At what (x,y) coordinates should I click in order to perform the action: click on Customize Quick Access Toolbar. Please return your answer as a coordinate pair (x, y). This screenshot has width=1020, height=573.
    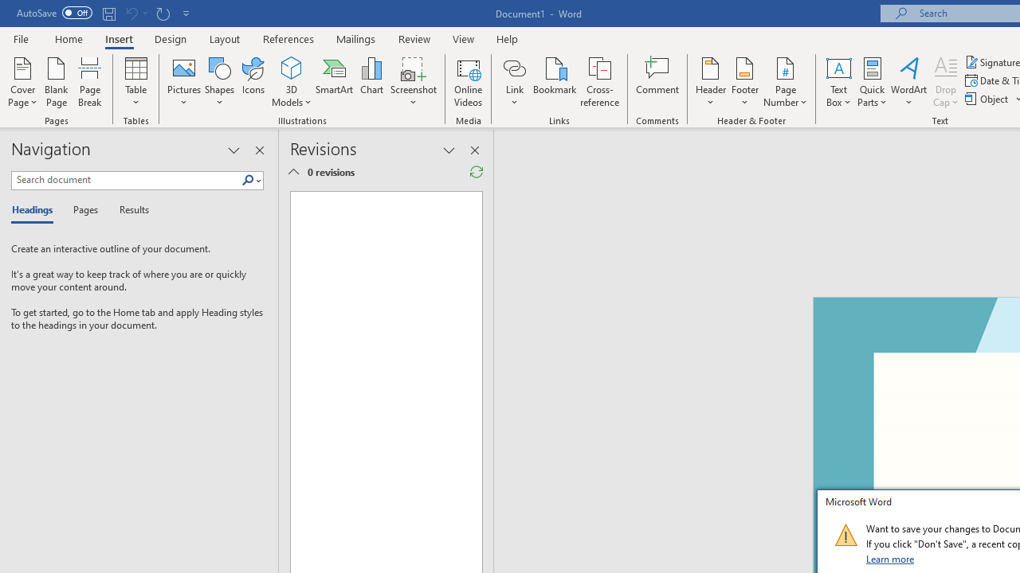
    Looking at the image, I should click on (186, 13).